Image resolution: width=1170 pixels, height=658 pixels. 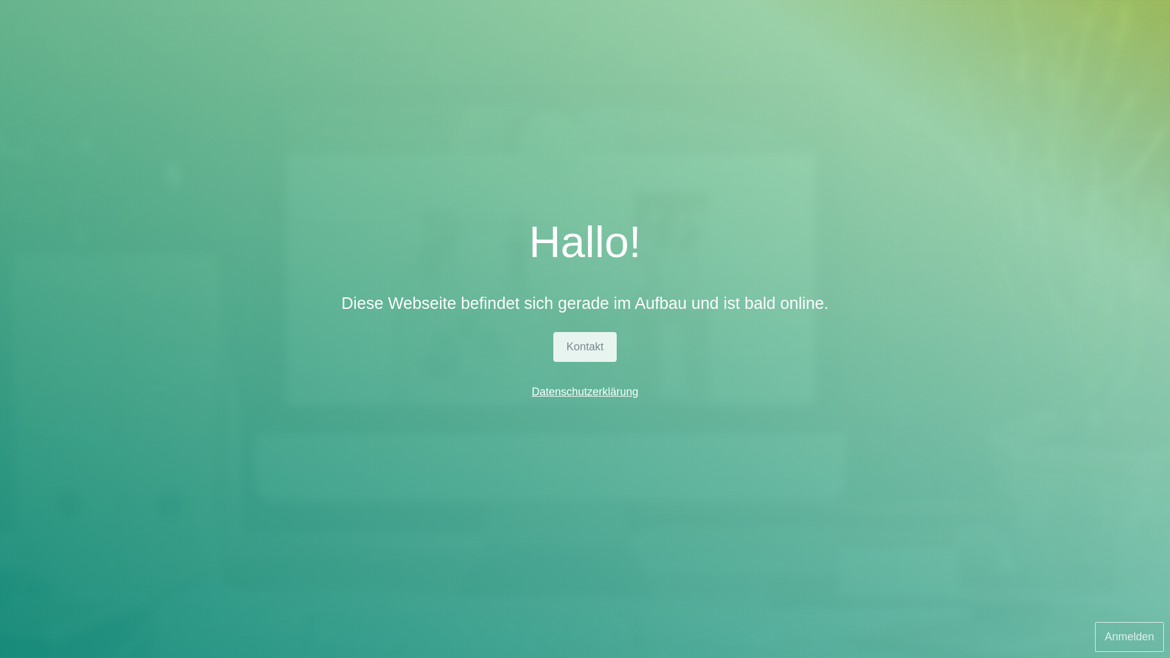 I want to click on Kontakt, so click(x=585, y=347).